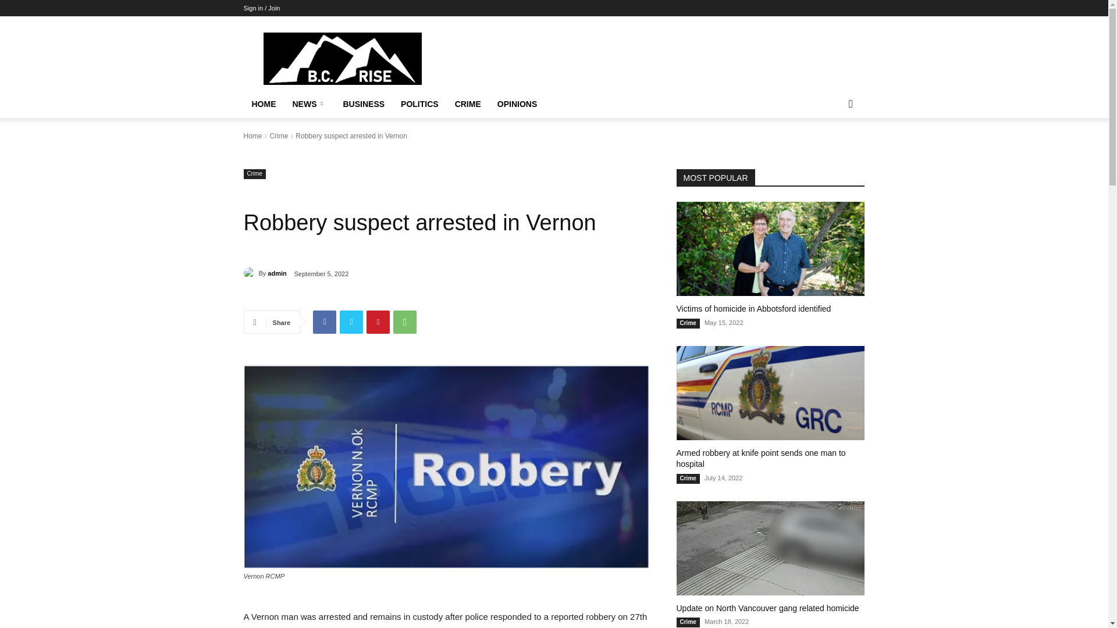 The height and width of the screenshot is (628, 1117). I want to click on OPINIONS, so click(517, 104).